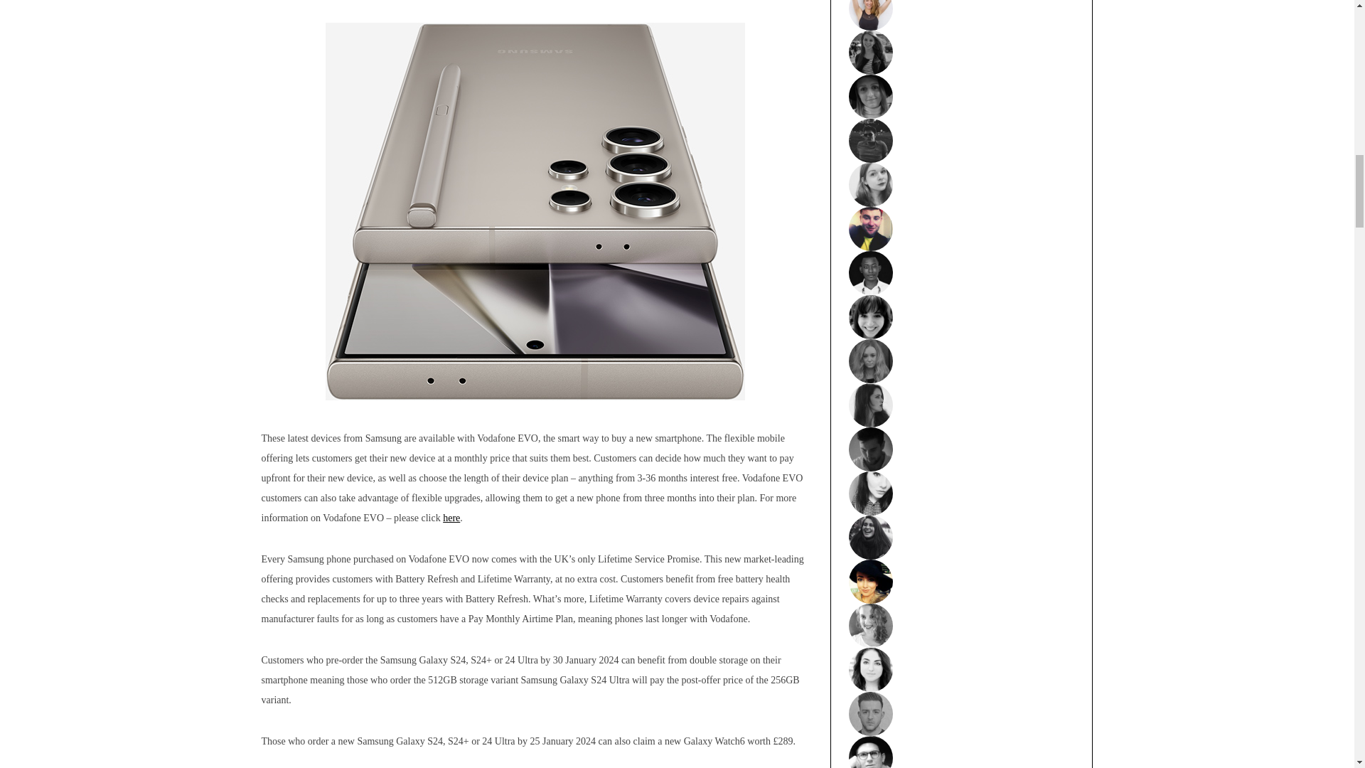  What do you see at coordinates (962, 317) in the screenshot?
I see `Danielle Alexa Woolf` at bounding box center [962, 317].